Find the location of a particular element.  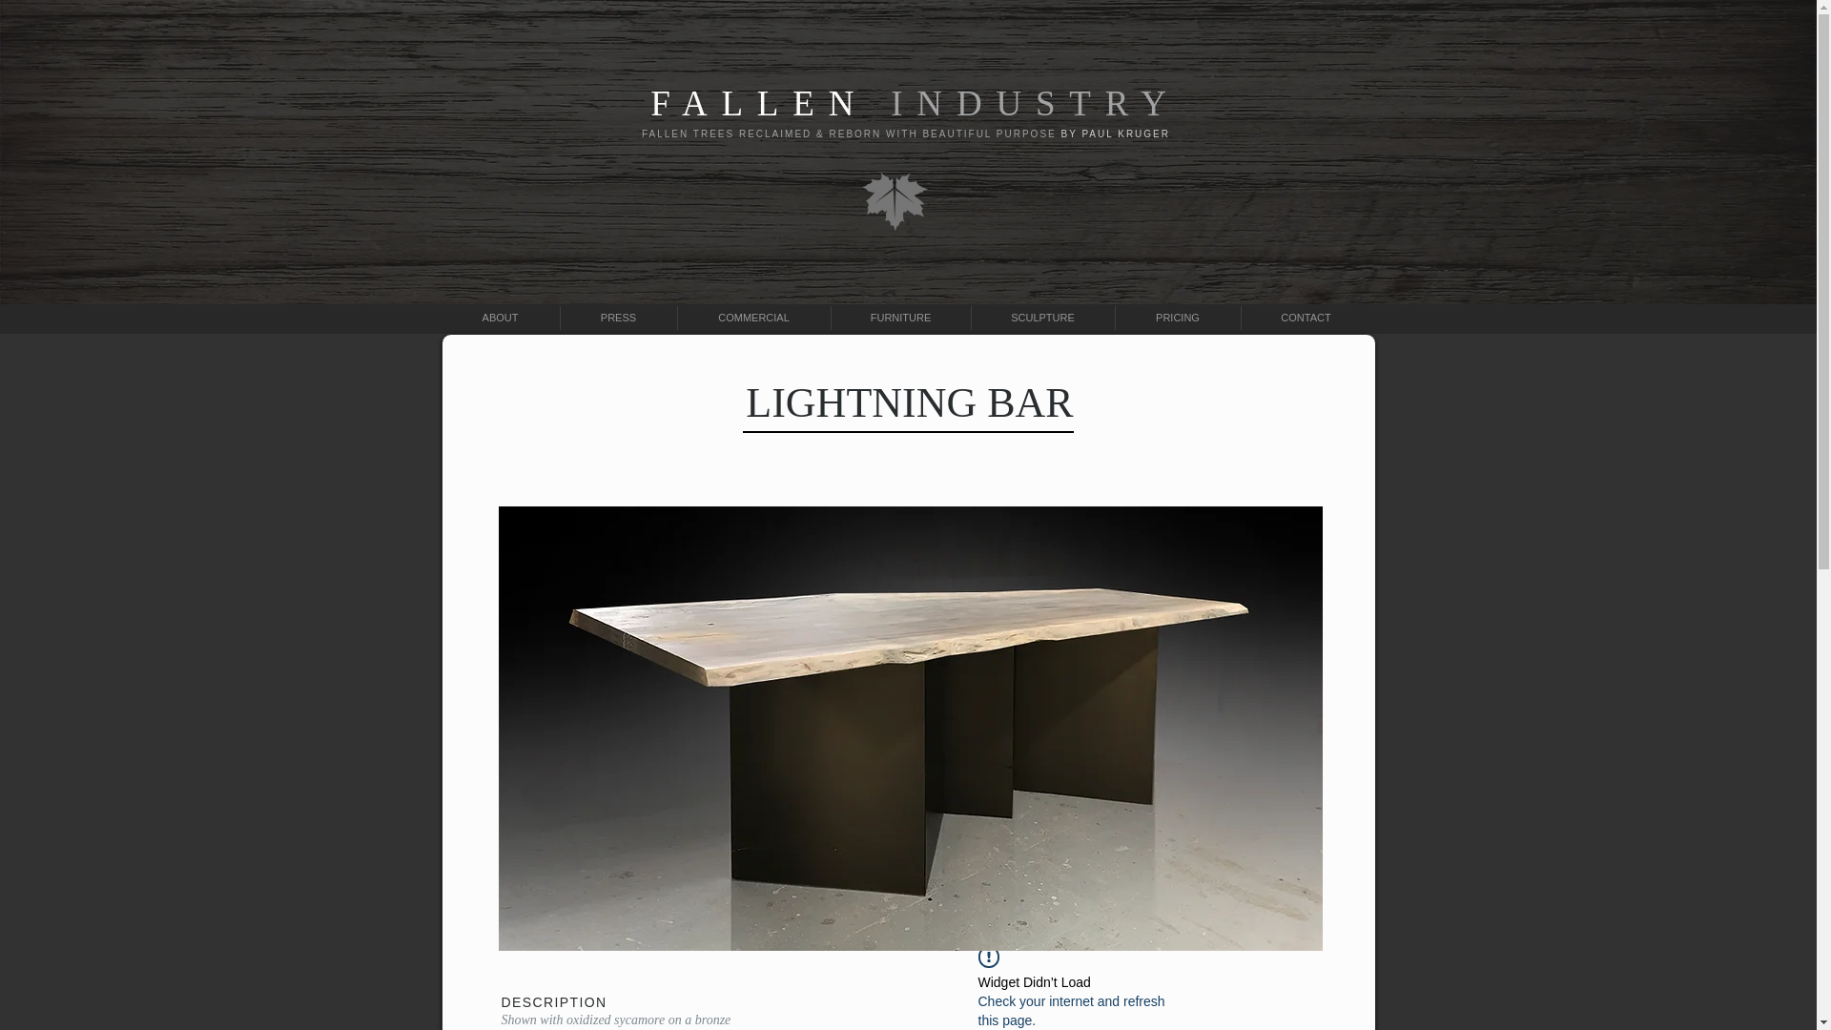

SCULPTURE is located at coordinates (1041, 317).